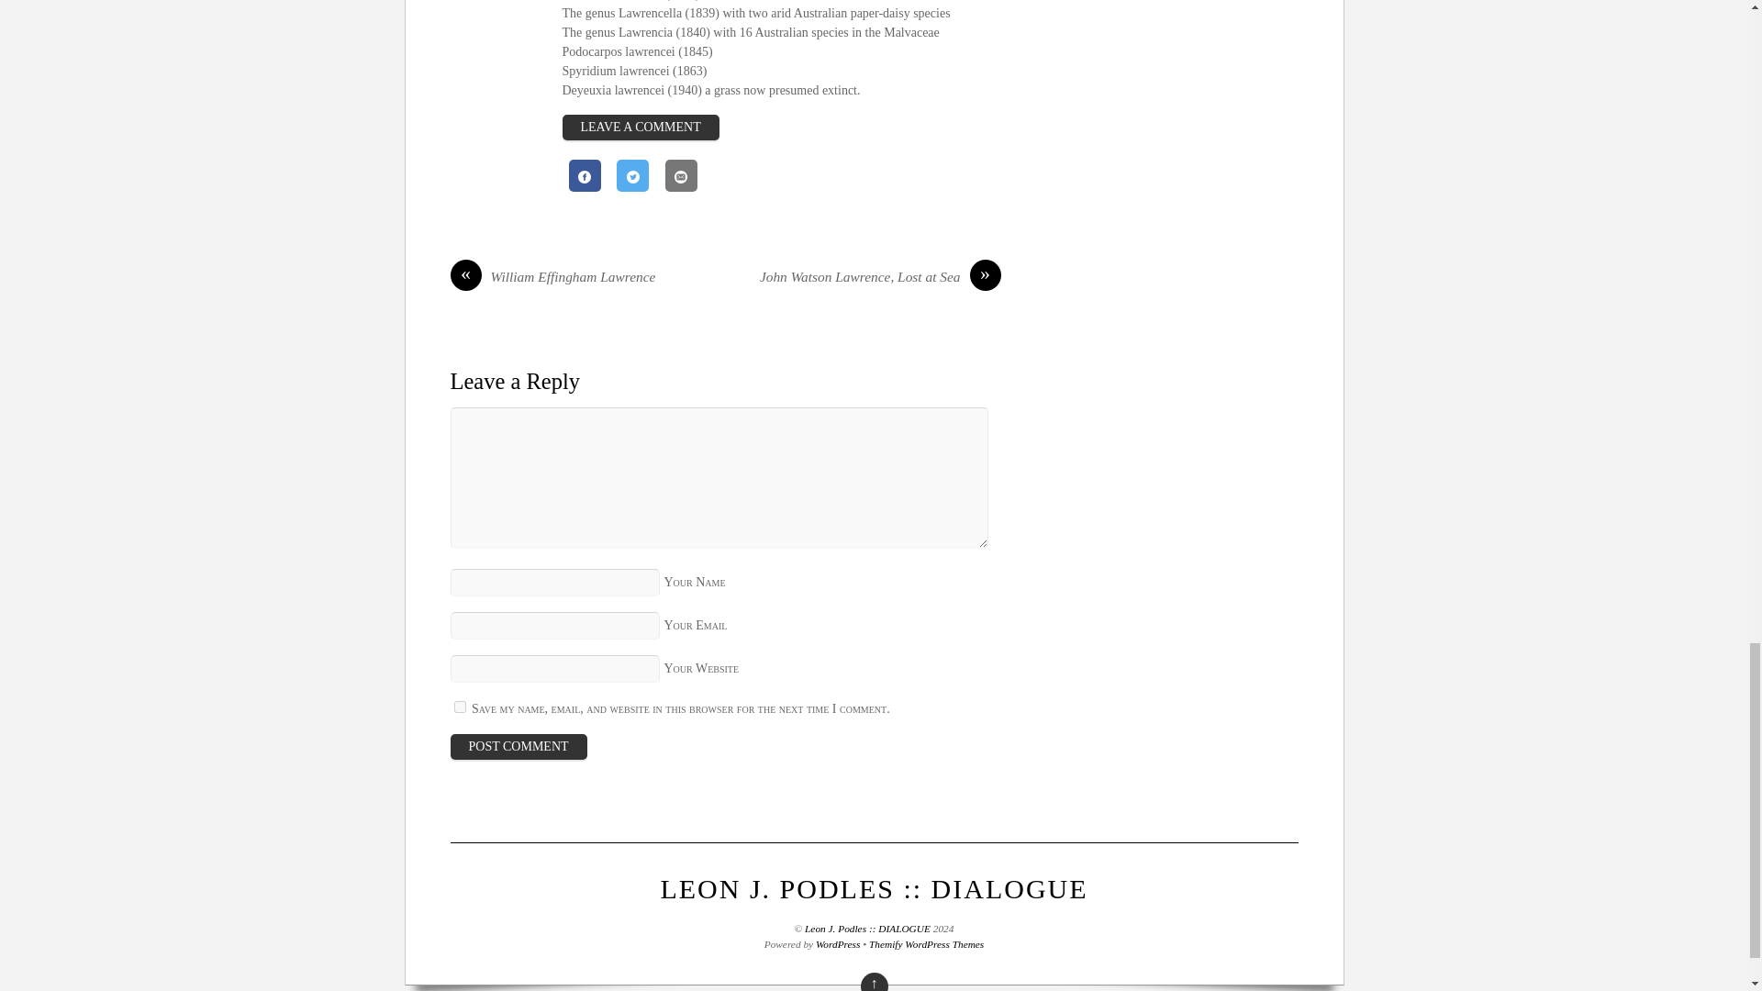 The height and width of the screenshot is (991, 1762). Describe the element at coordinates (459, 707) in the screenshot. I see `yes` at that location.